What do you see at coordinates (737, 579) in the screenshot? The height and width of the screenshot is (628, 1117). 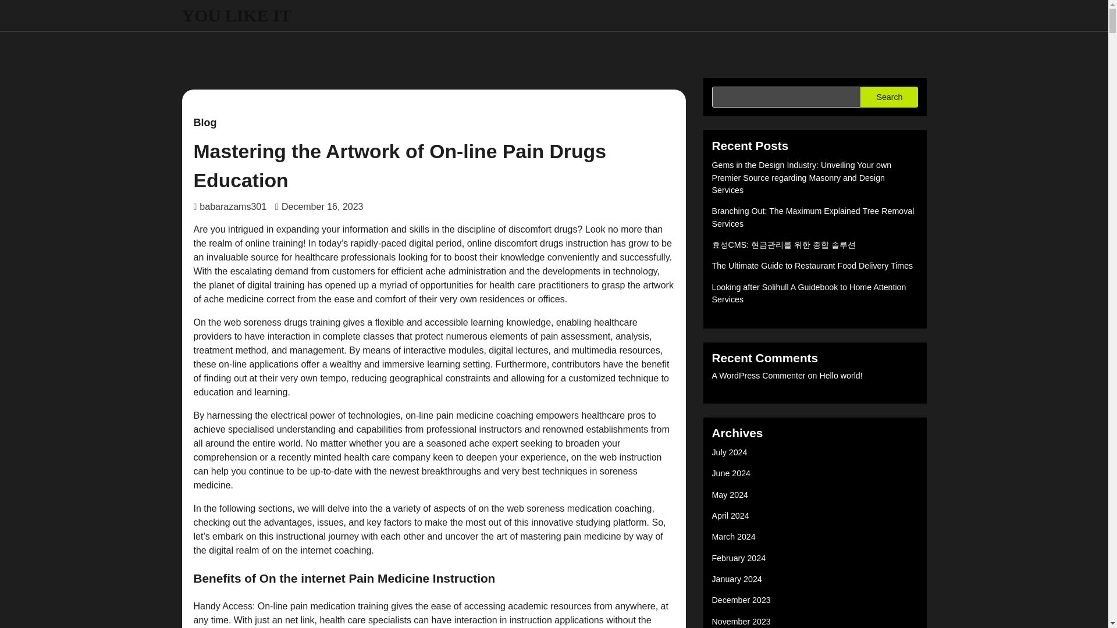 I see `January 2024` at bounding box center [737, 579].